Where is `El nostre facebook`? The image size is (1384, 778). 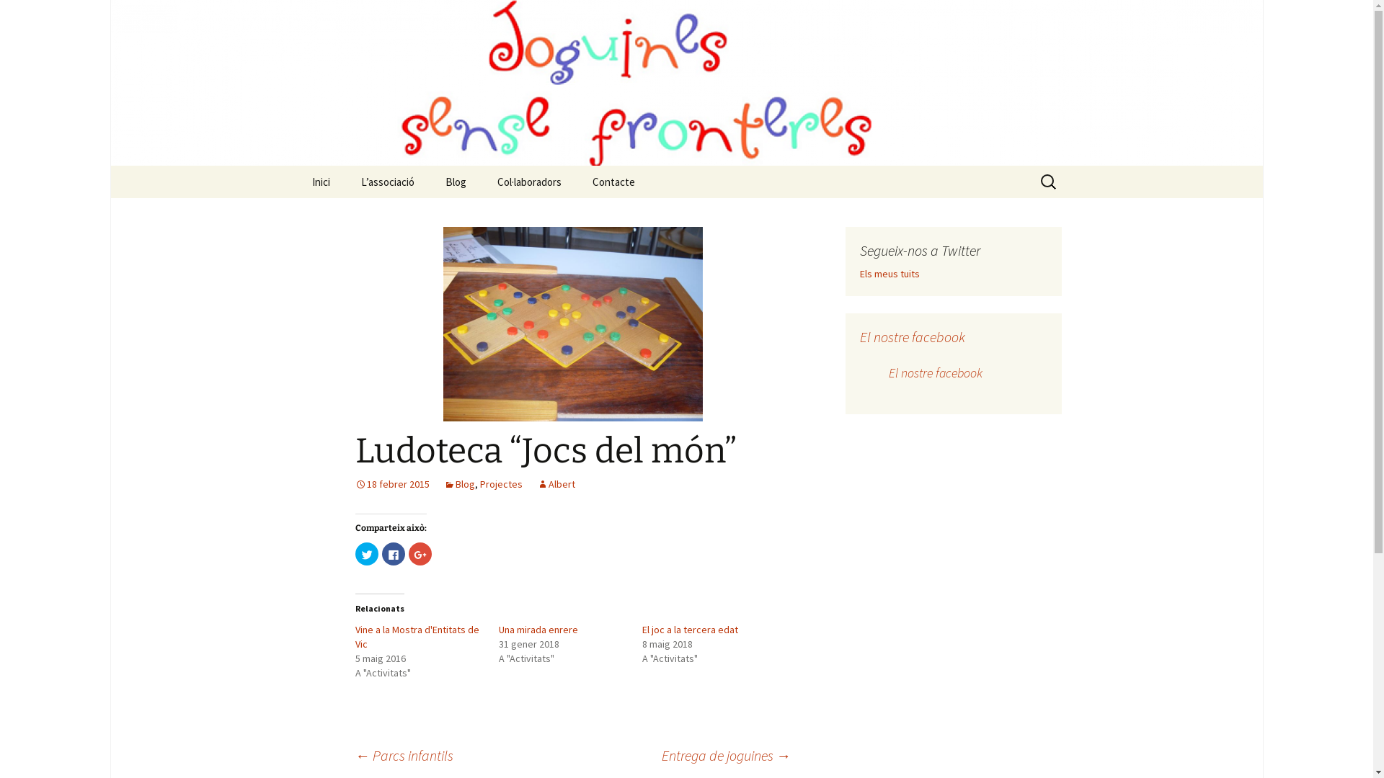
El nostre facebook is located at coordinates (912, 337).